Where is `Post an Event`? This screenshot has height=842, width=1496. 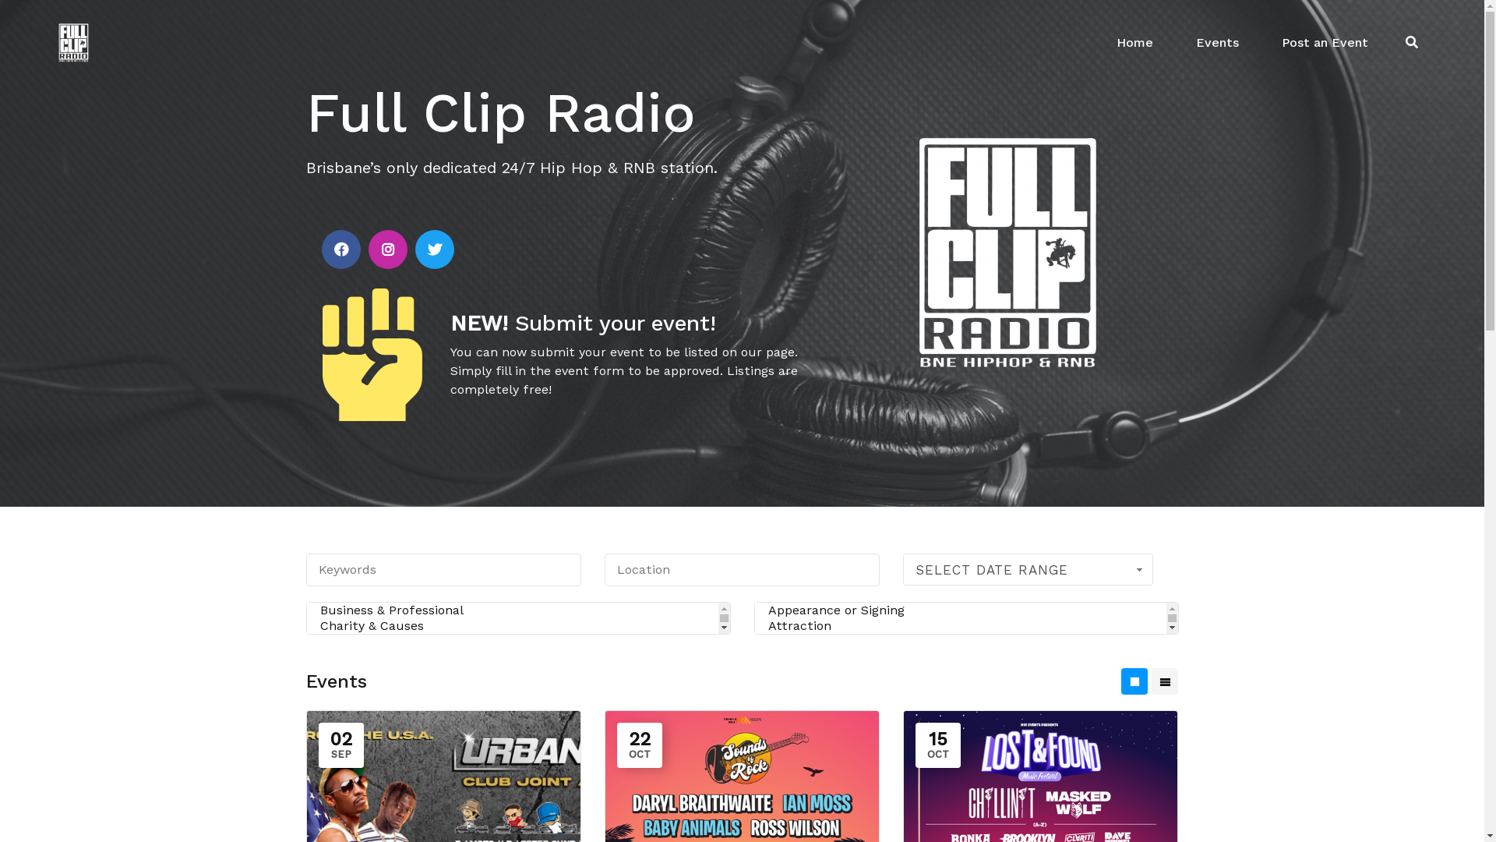 Post an Event is located at coordinates (1325, 43).